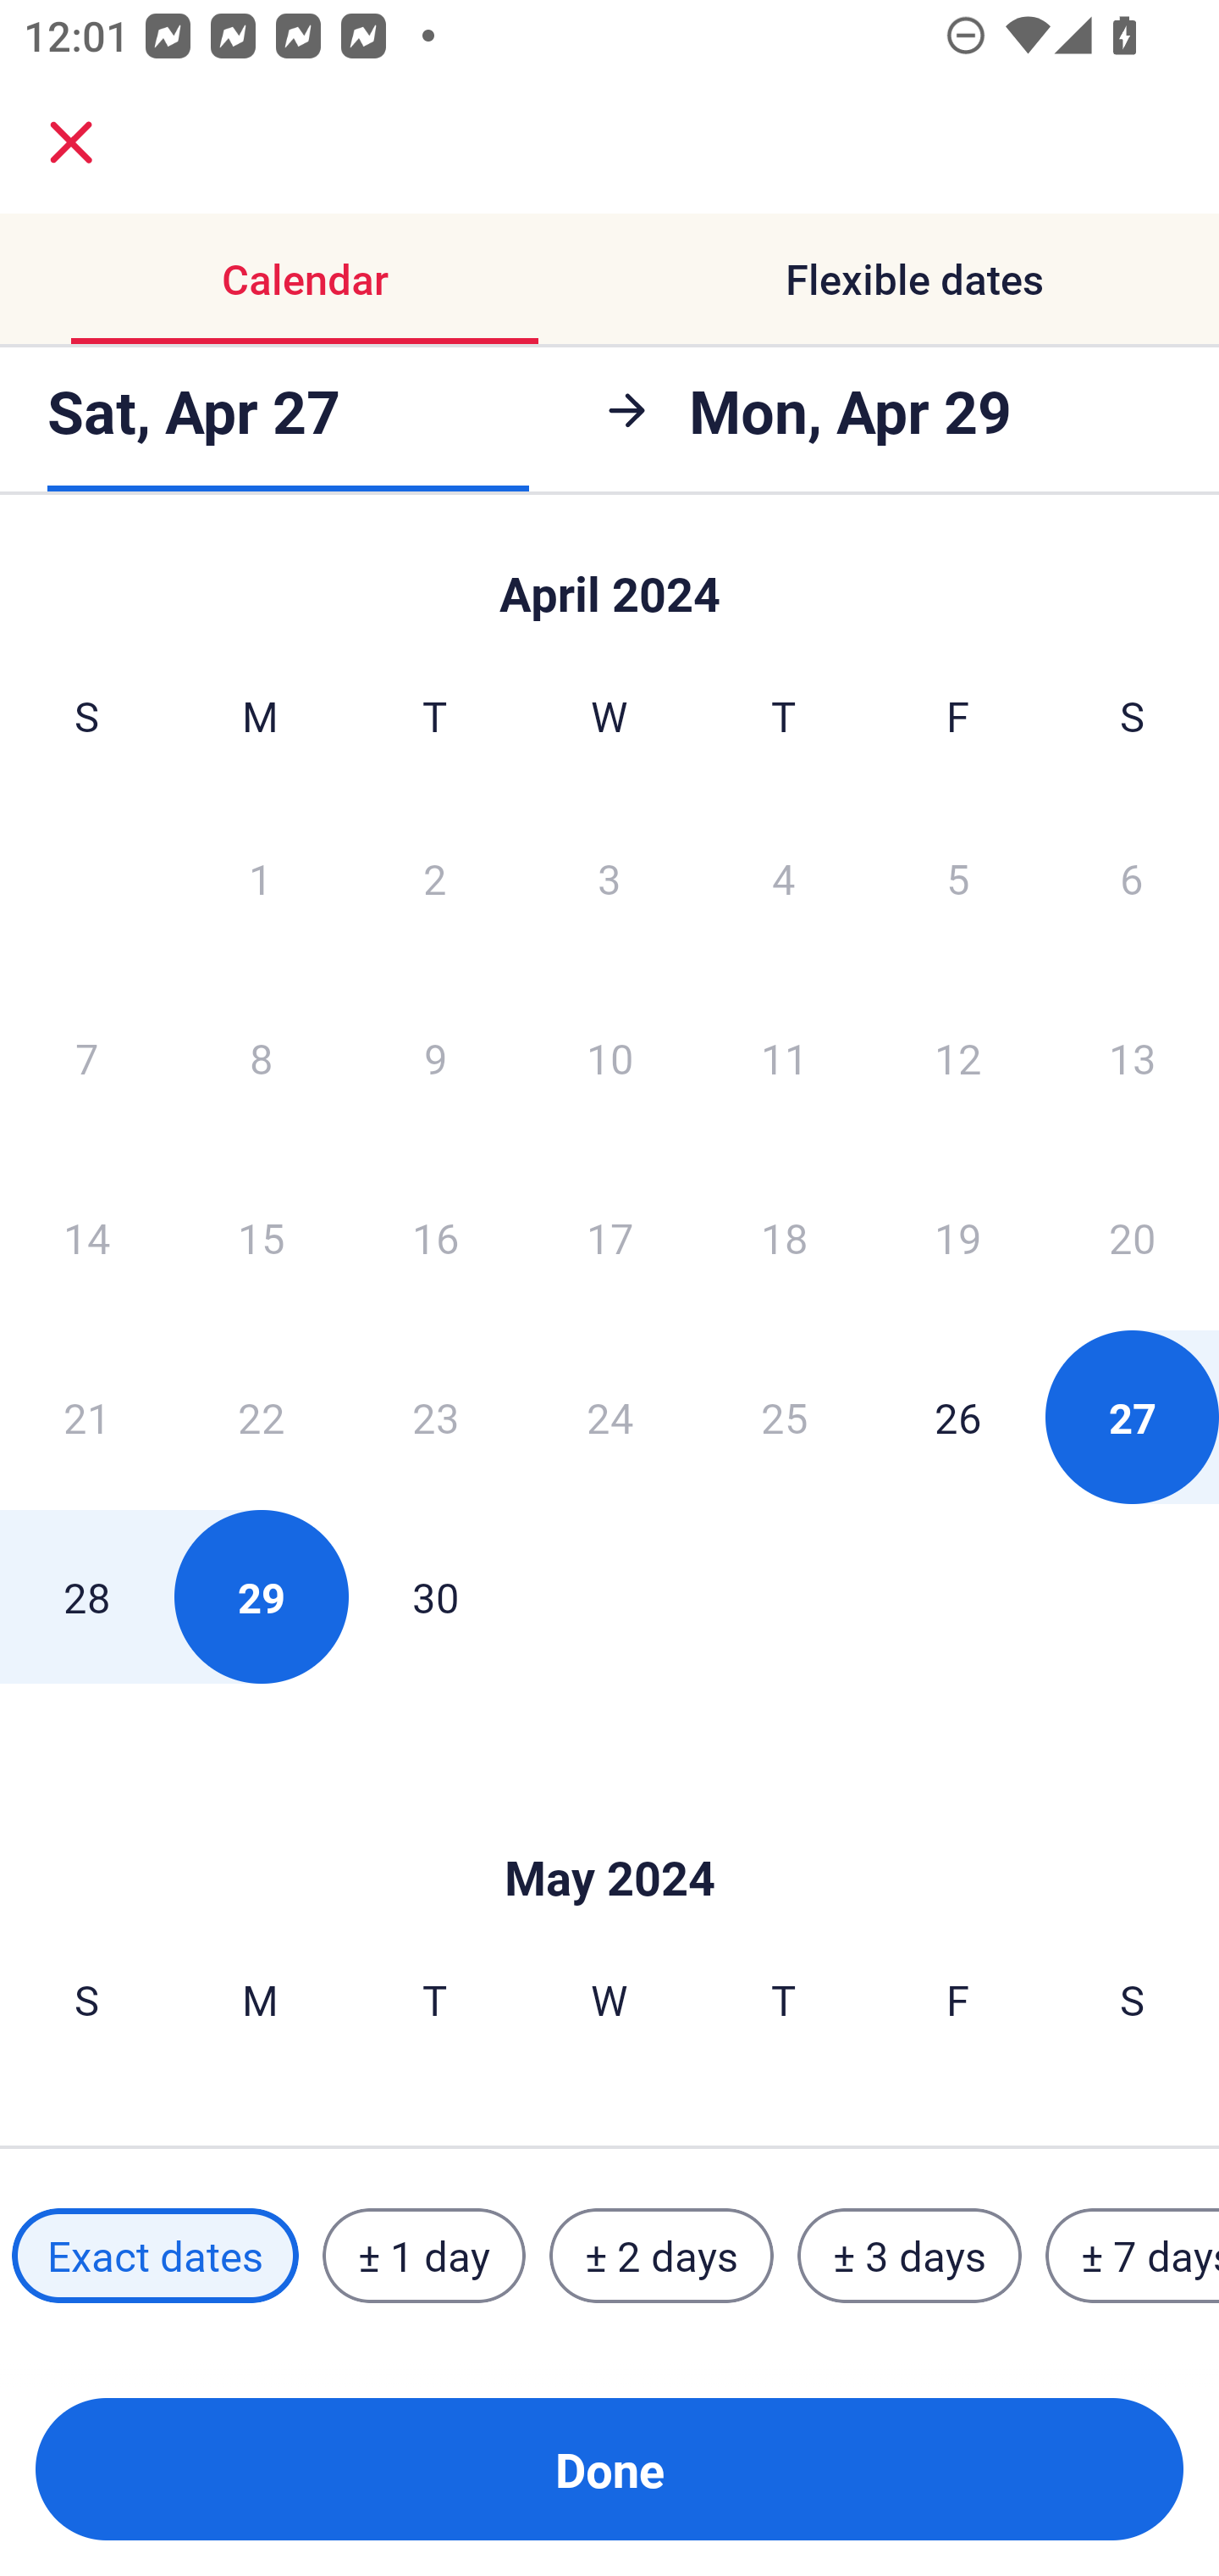  I want to click on ± 2 days, so click(662, 2255).